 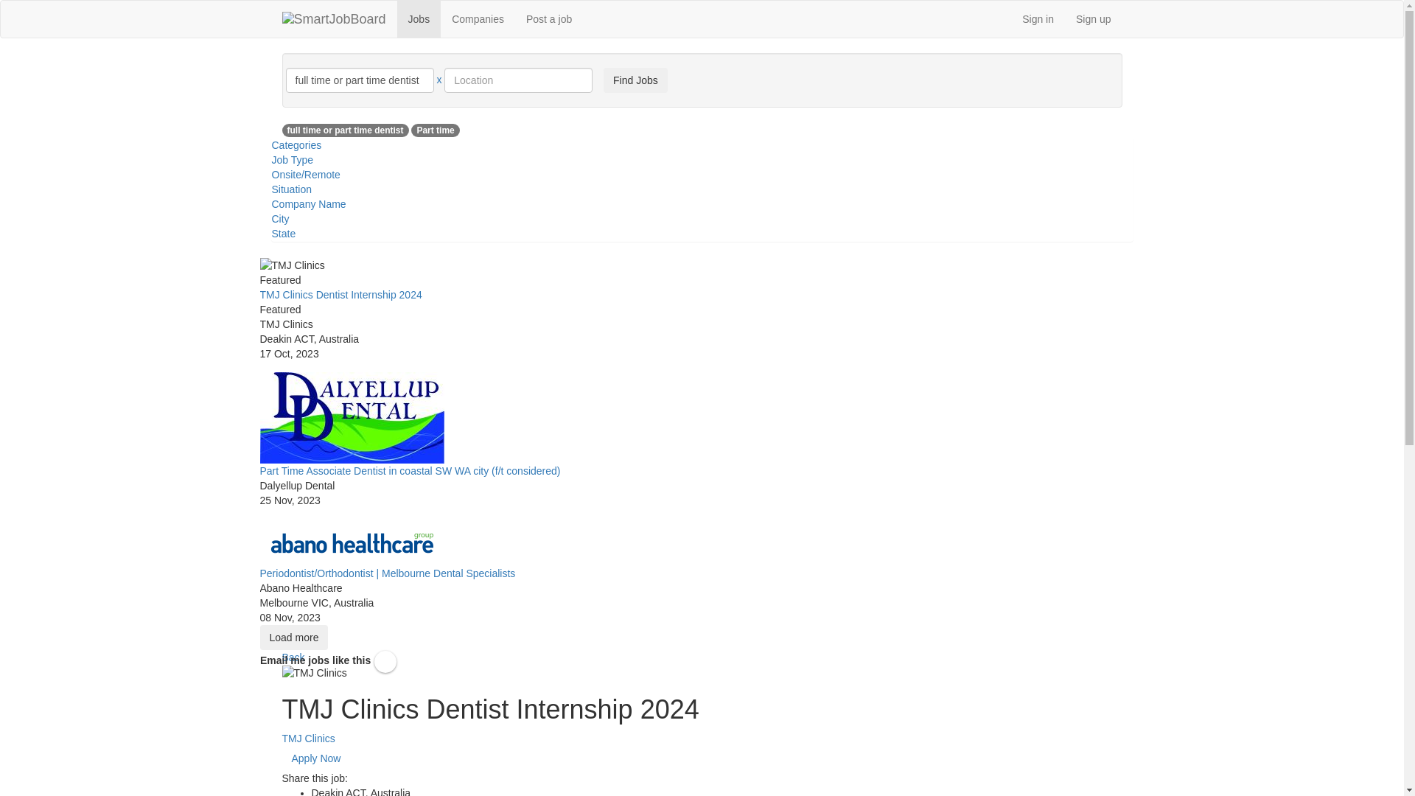 What do you see at coordinates (478, 19) in the screenshot?
I see `Companies` at bounding box center [478, 19].